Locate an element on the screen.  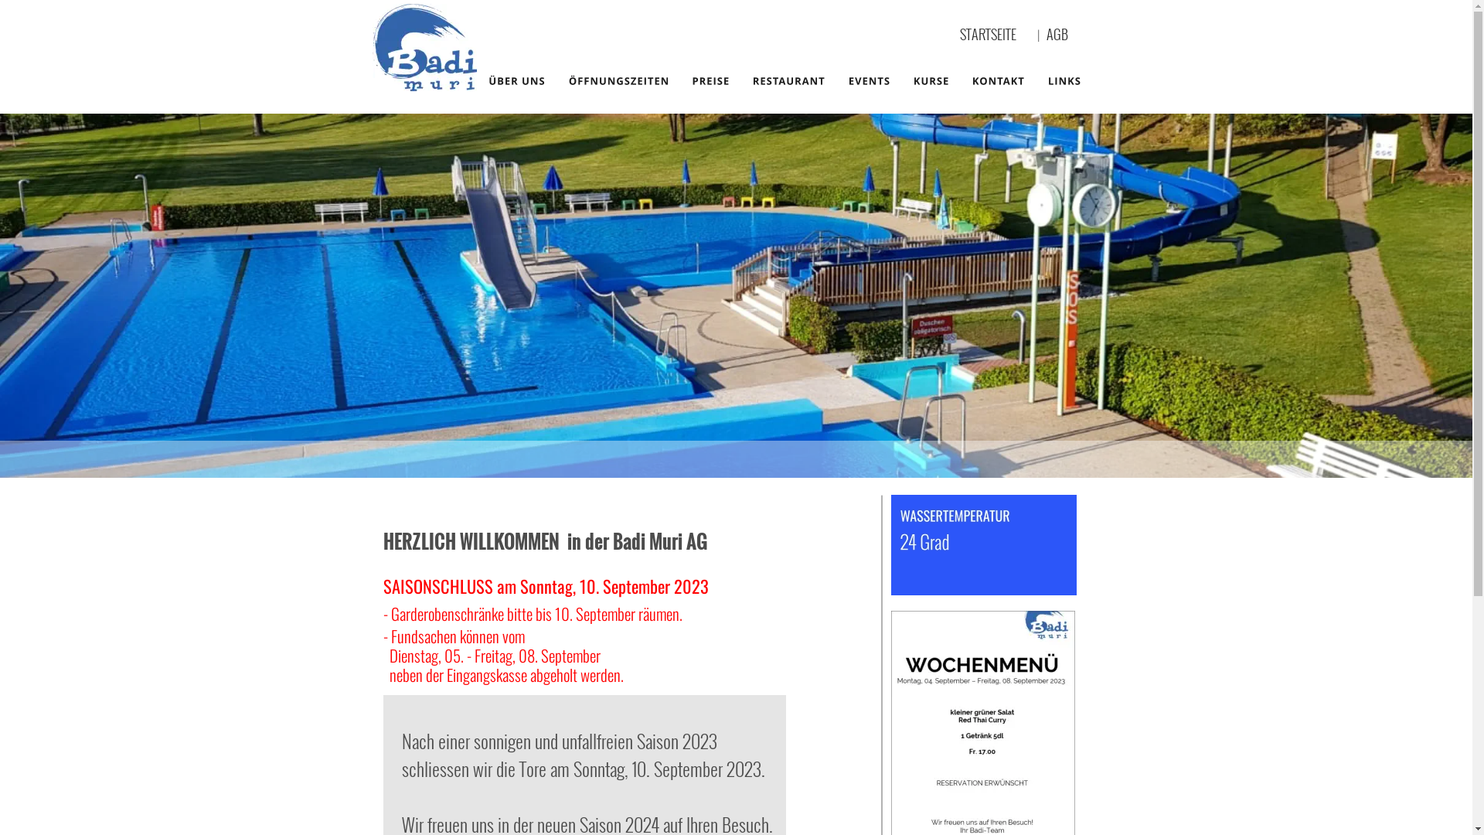
STARTSEITE is located at coordinates (988, 34).